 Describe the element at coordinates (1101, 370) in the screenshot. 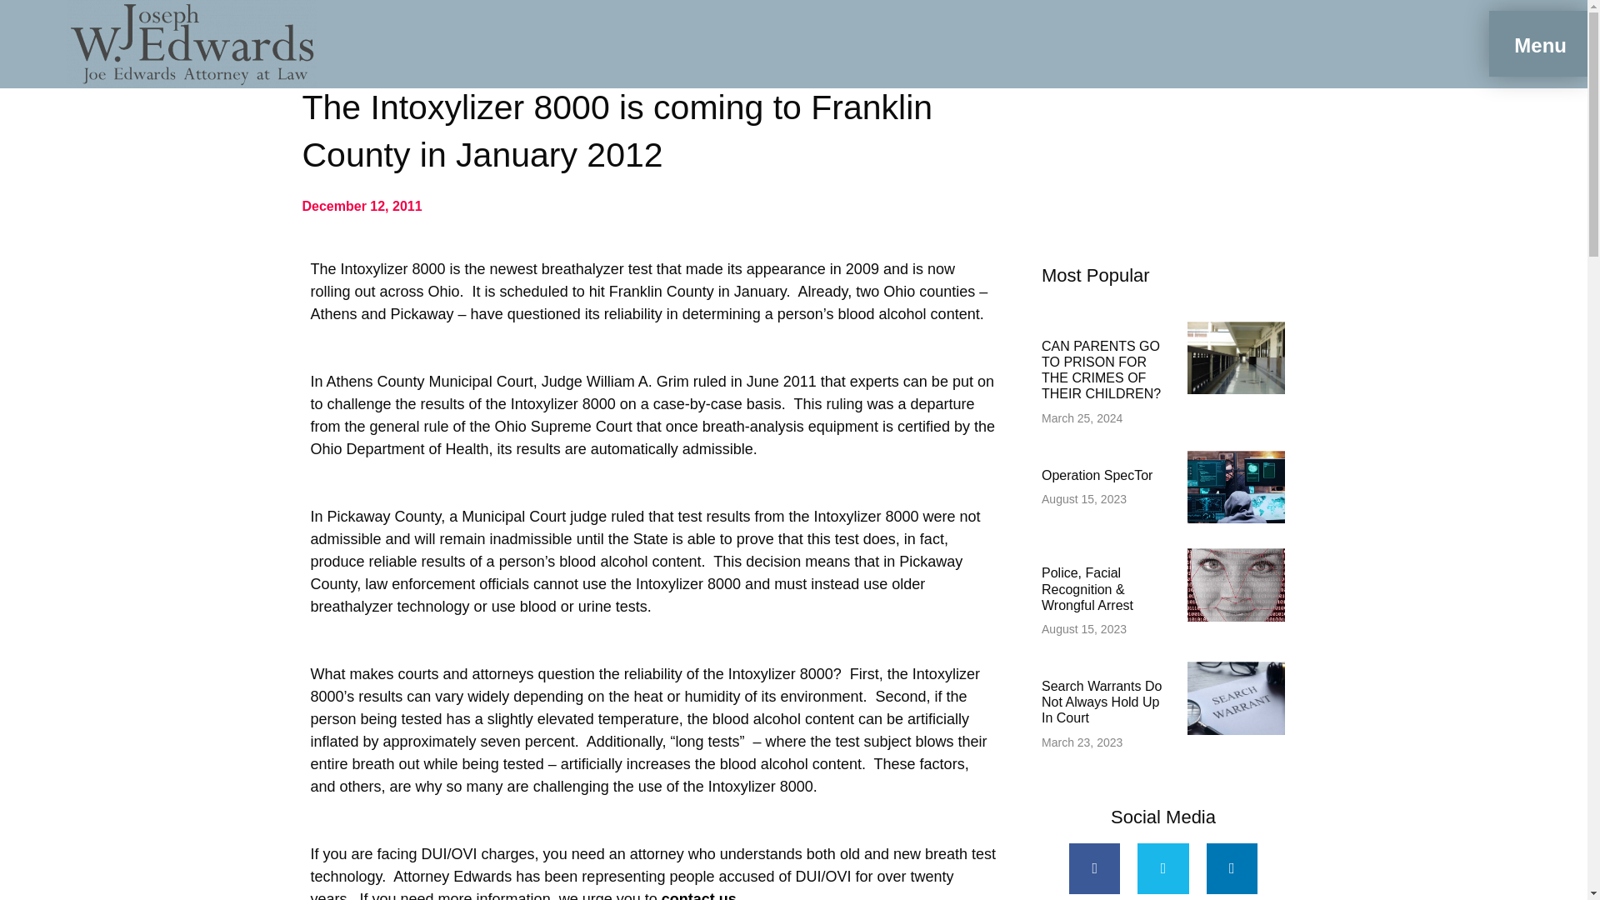

I see `CAN PARENTS GO TO PRISON FOR THE CRIMES OF THEIR CHILDREN?` at that location.